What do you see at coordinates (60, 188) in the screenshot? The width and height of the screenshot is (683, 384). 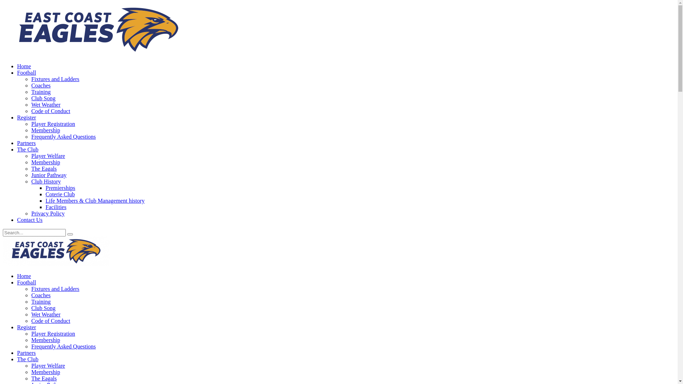 I see `Premierships` at bounding box center [60, 188].